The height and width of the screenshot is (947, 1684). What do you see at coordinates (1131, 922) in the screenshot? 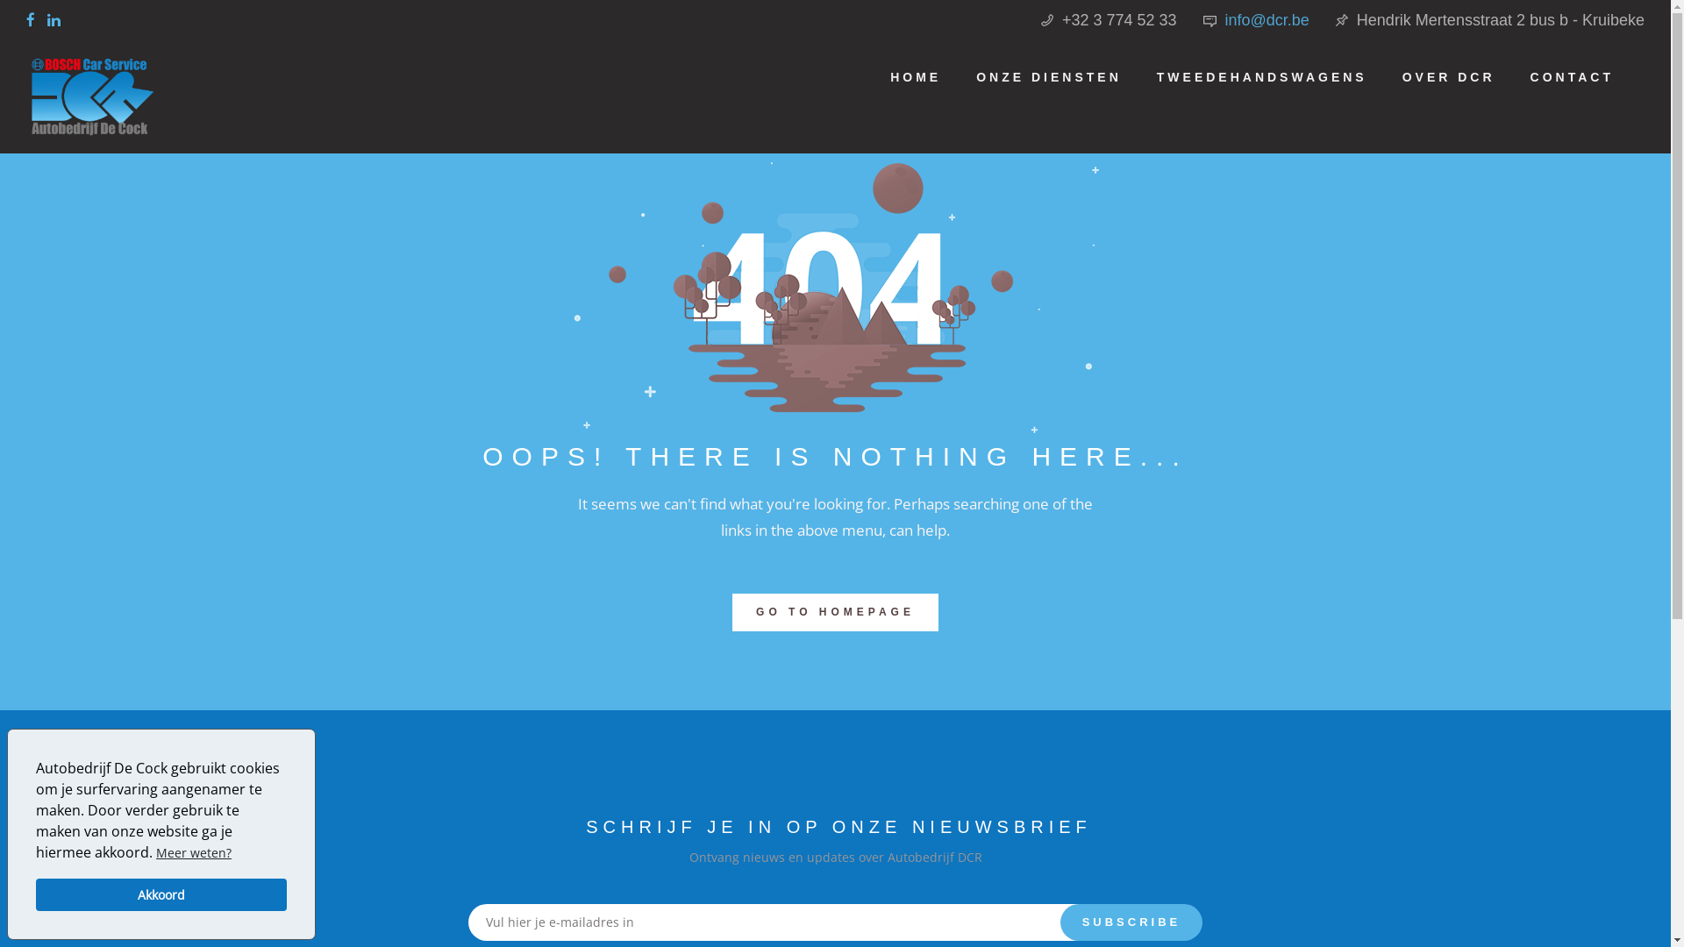
I see `Subscribe` at bounding box center [1131, 922].